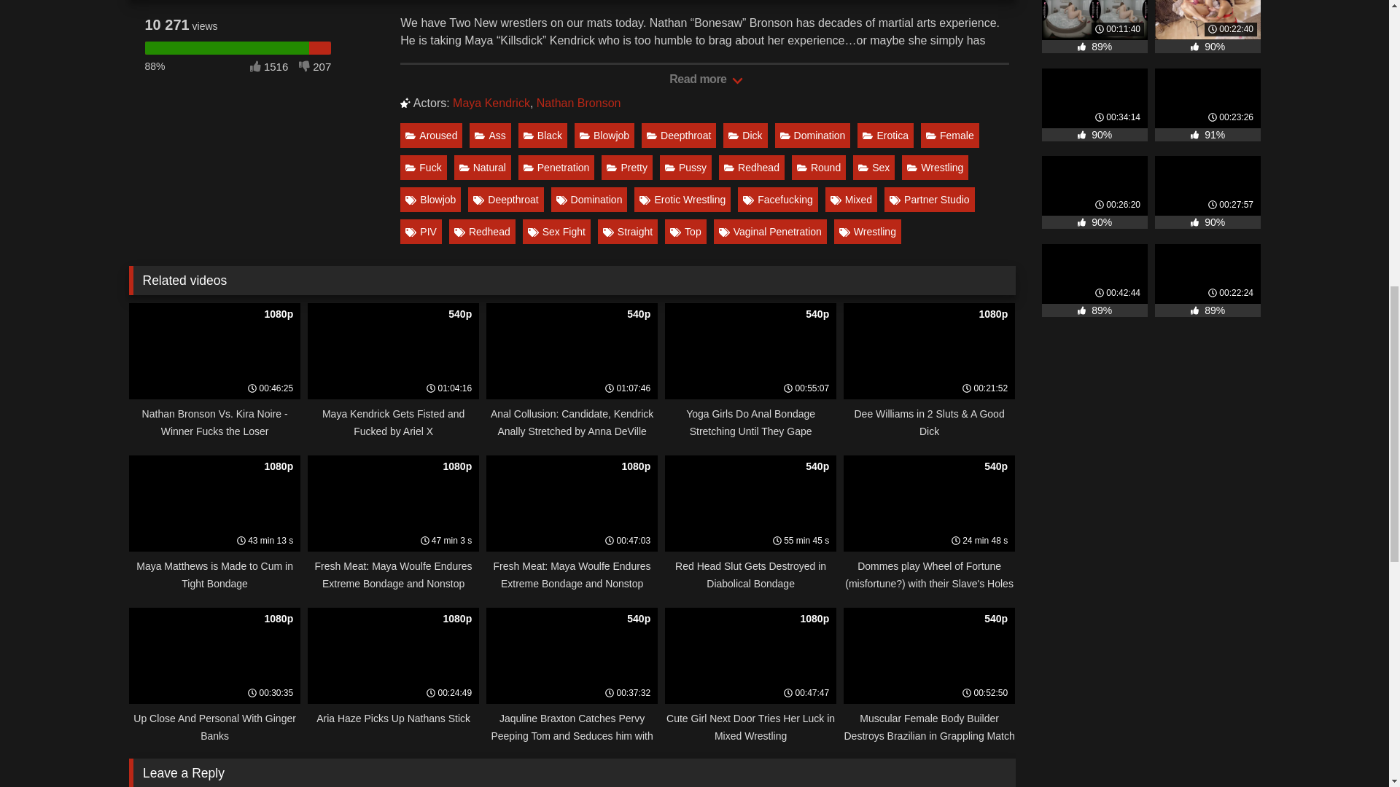 The height and width of the screenshot is (787, 1400). Describe the element at coordinates (589, 200) in the screenshot. I see `Domination` at that location.